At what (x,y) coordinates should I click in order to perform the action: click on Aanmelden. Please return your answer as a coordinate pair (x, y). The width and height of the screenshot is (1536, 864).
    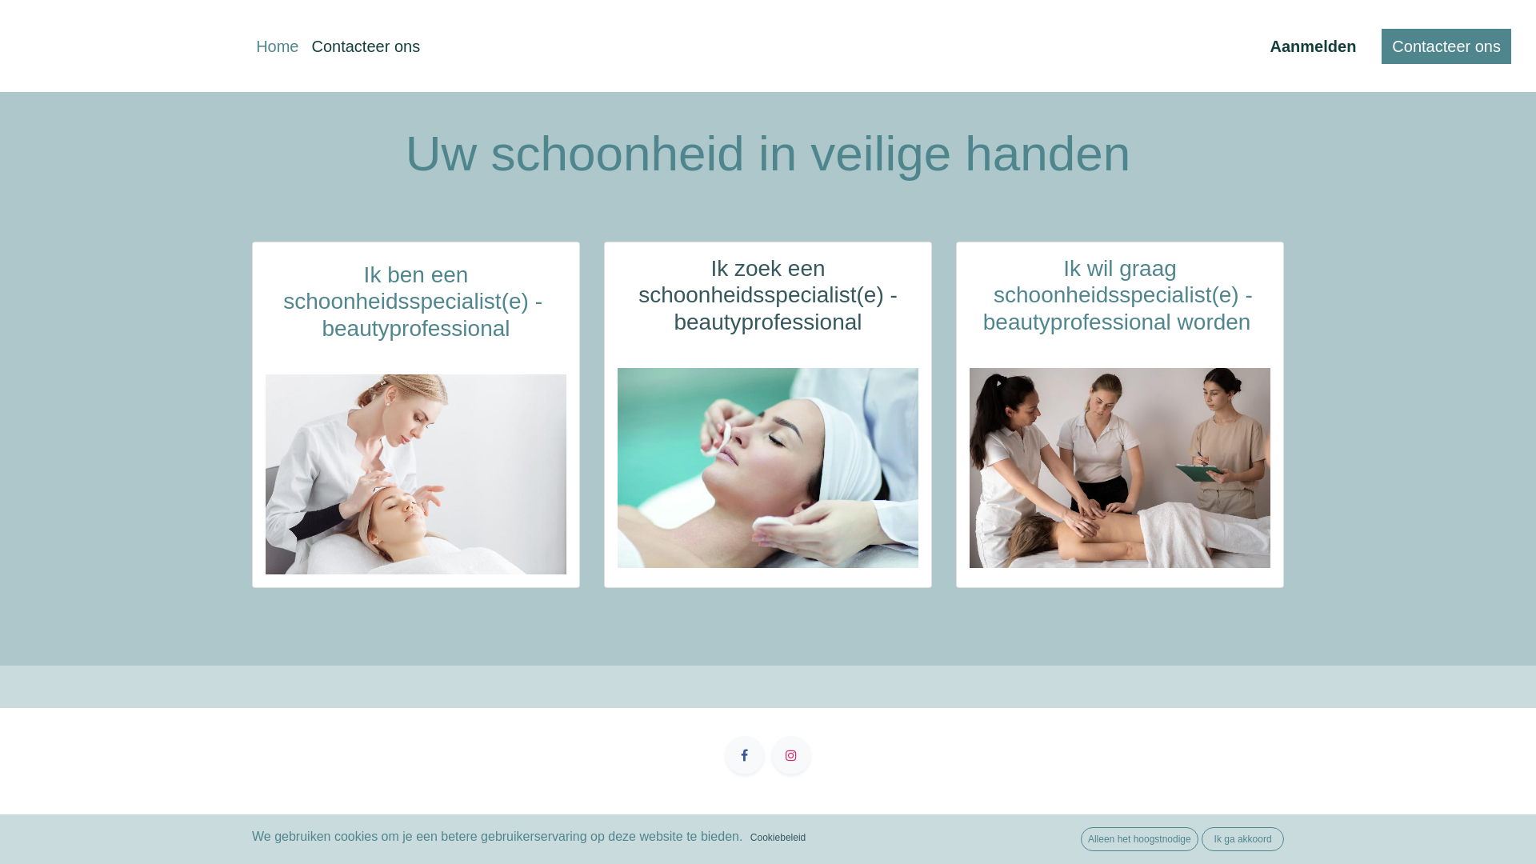
    Looking at the image, I should click on (1314, 46).